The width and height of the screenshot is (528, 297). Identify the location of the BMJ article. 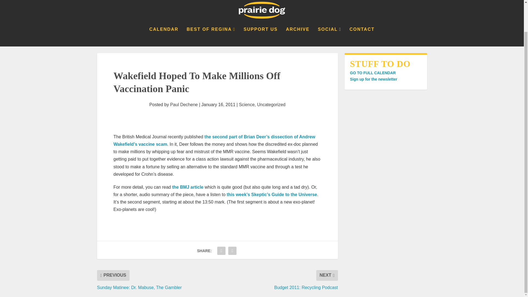
(188, 187).